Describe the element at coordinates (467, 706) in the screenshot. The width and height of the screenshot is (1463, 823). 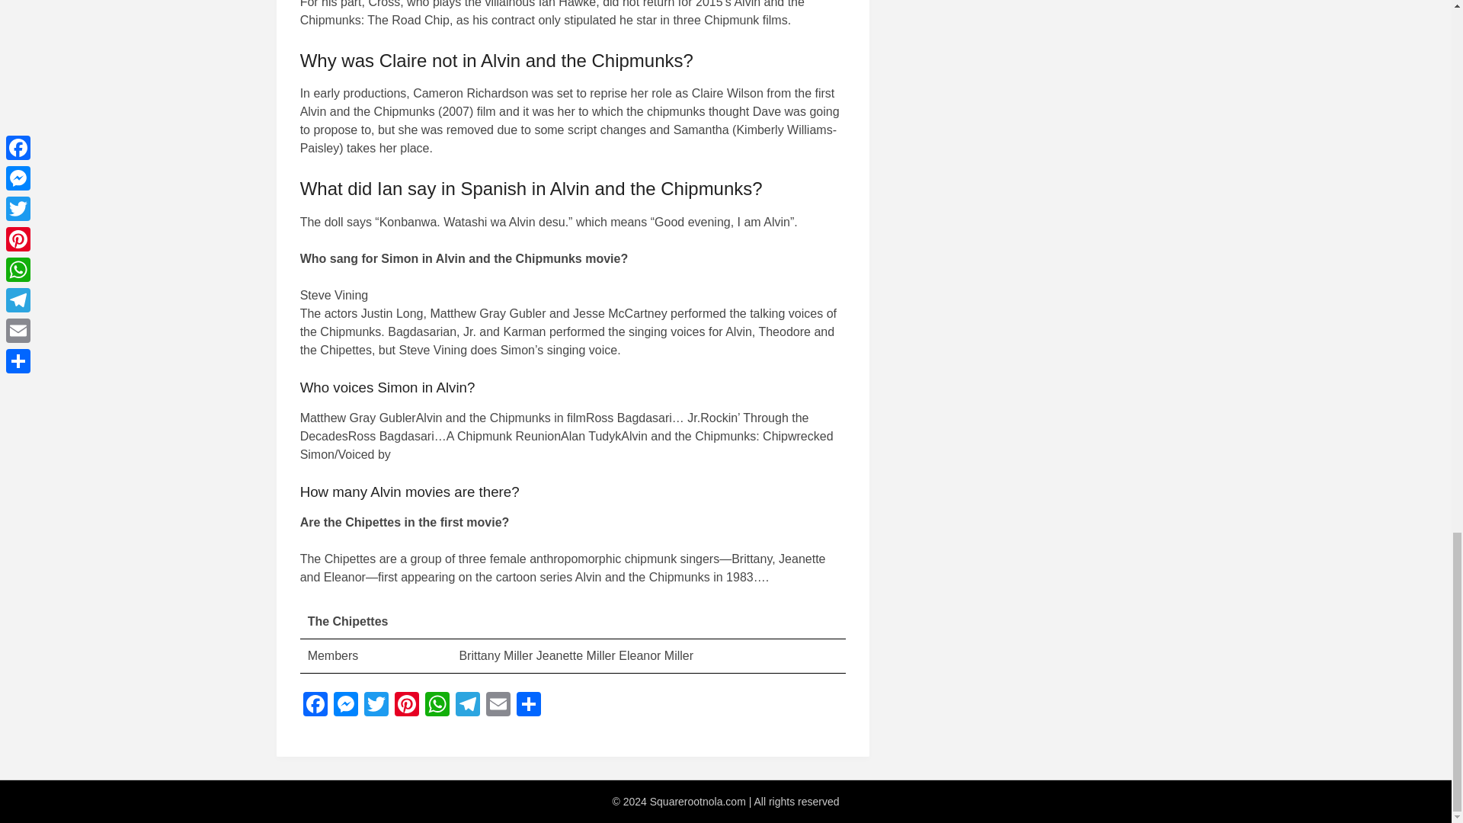
I see `Telegram` at that location.